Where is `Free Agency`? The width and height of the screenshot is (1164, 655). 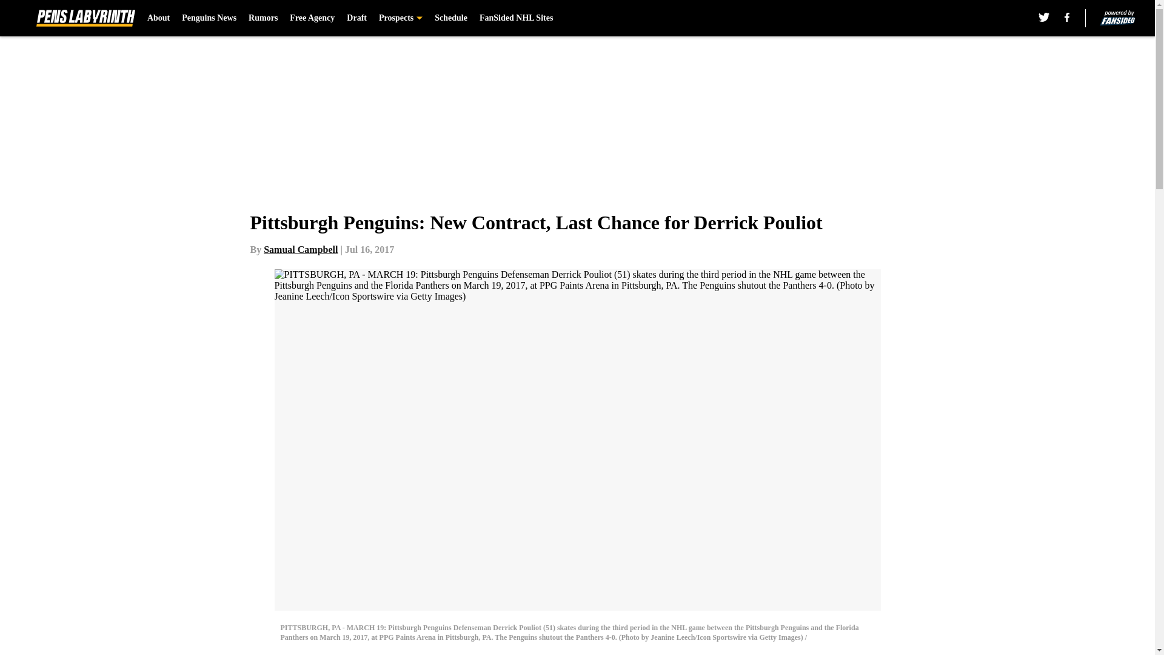 Free Agency is located at coordinates (312, 18).